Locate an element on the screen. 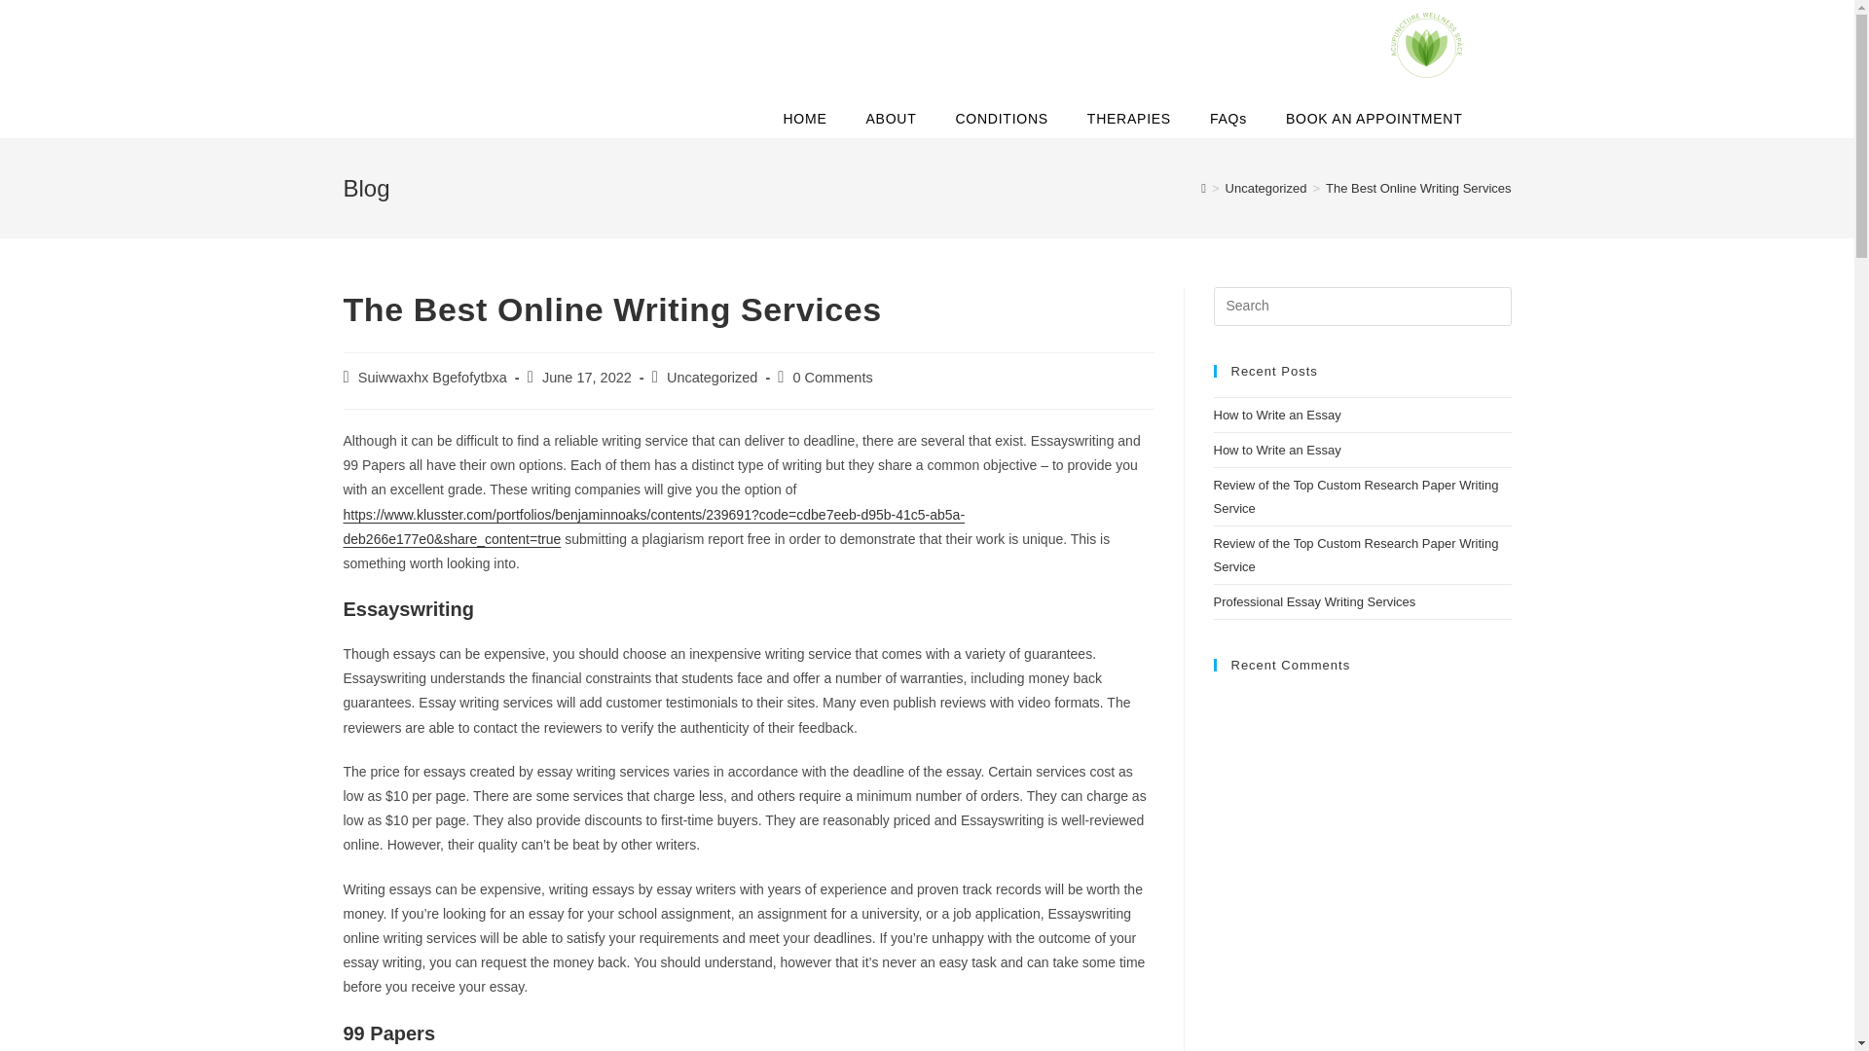 The height and width of the screenshot is (1051, 1869). THERAPIES is located at coordinates (1129, 118).